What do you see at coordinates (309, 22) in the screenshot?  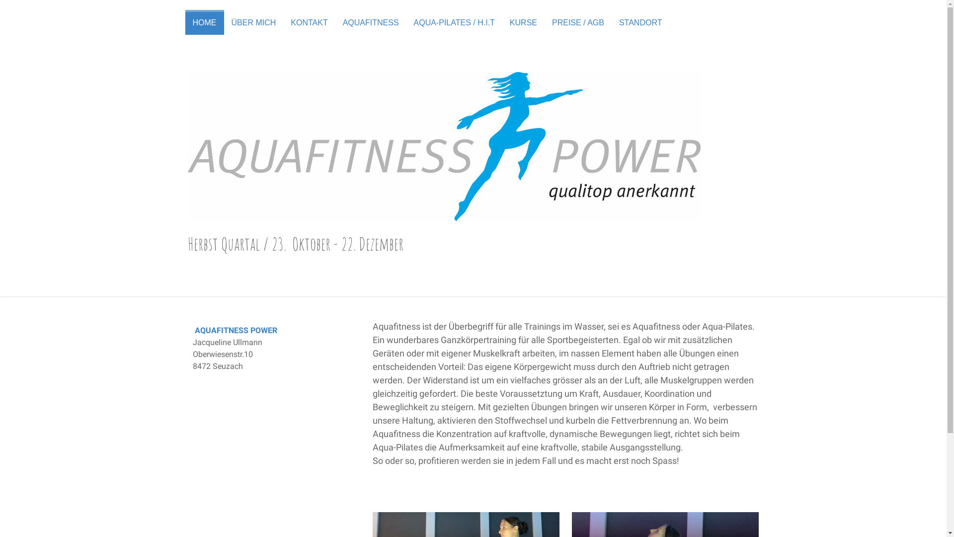 I see `KONTAKT` at bounding box center [309, 22].